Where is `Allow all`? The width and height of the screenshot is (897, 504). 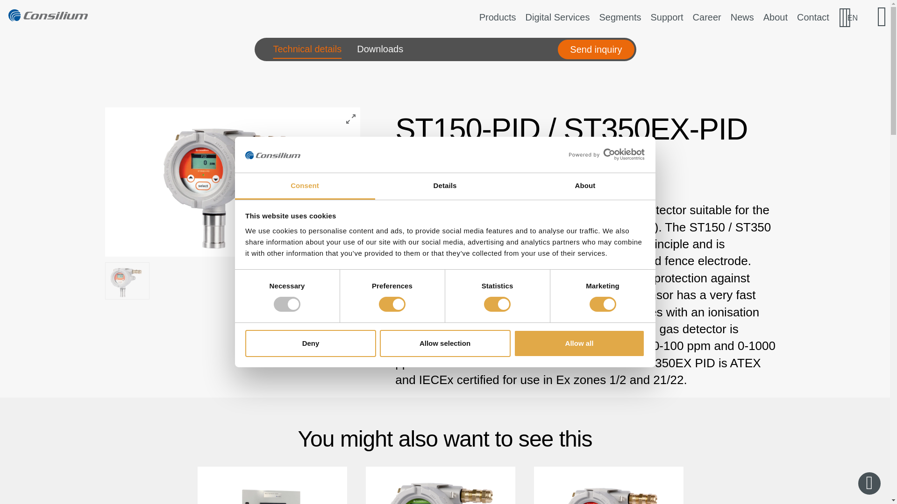 Allow all is located at coordinates (579, 343).